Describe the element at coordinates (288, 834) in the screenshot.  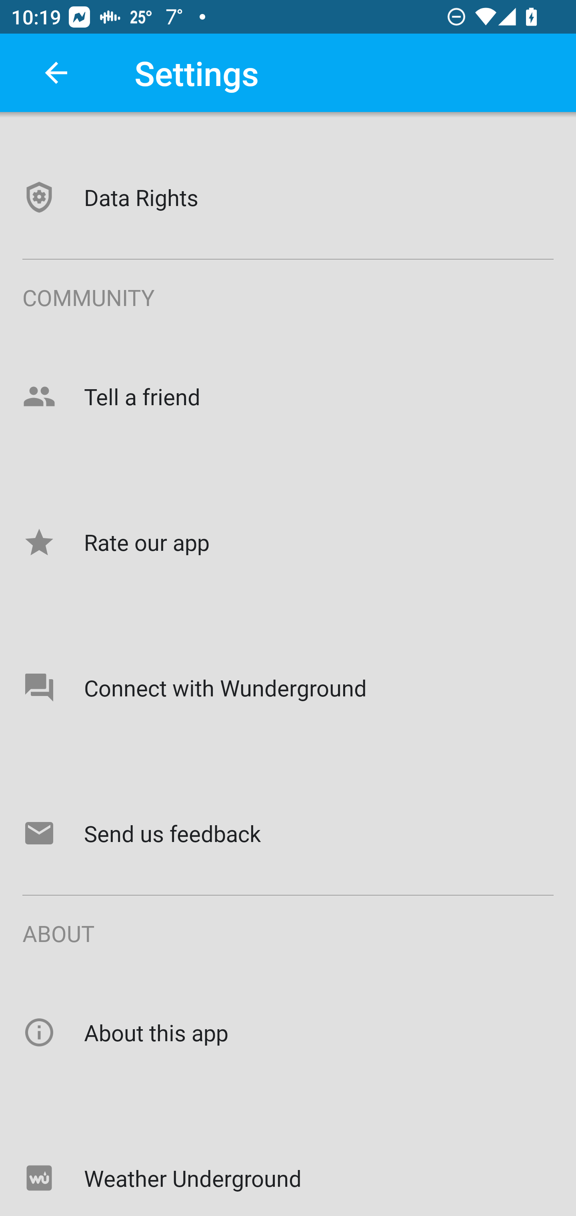
I see `Send us feedback Send us feedback. Open in browser` at that location.